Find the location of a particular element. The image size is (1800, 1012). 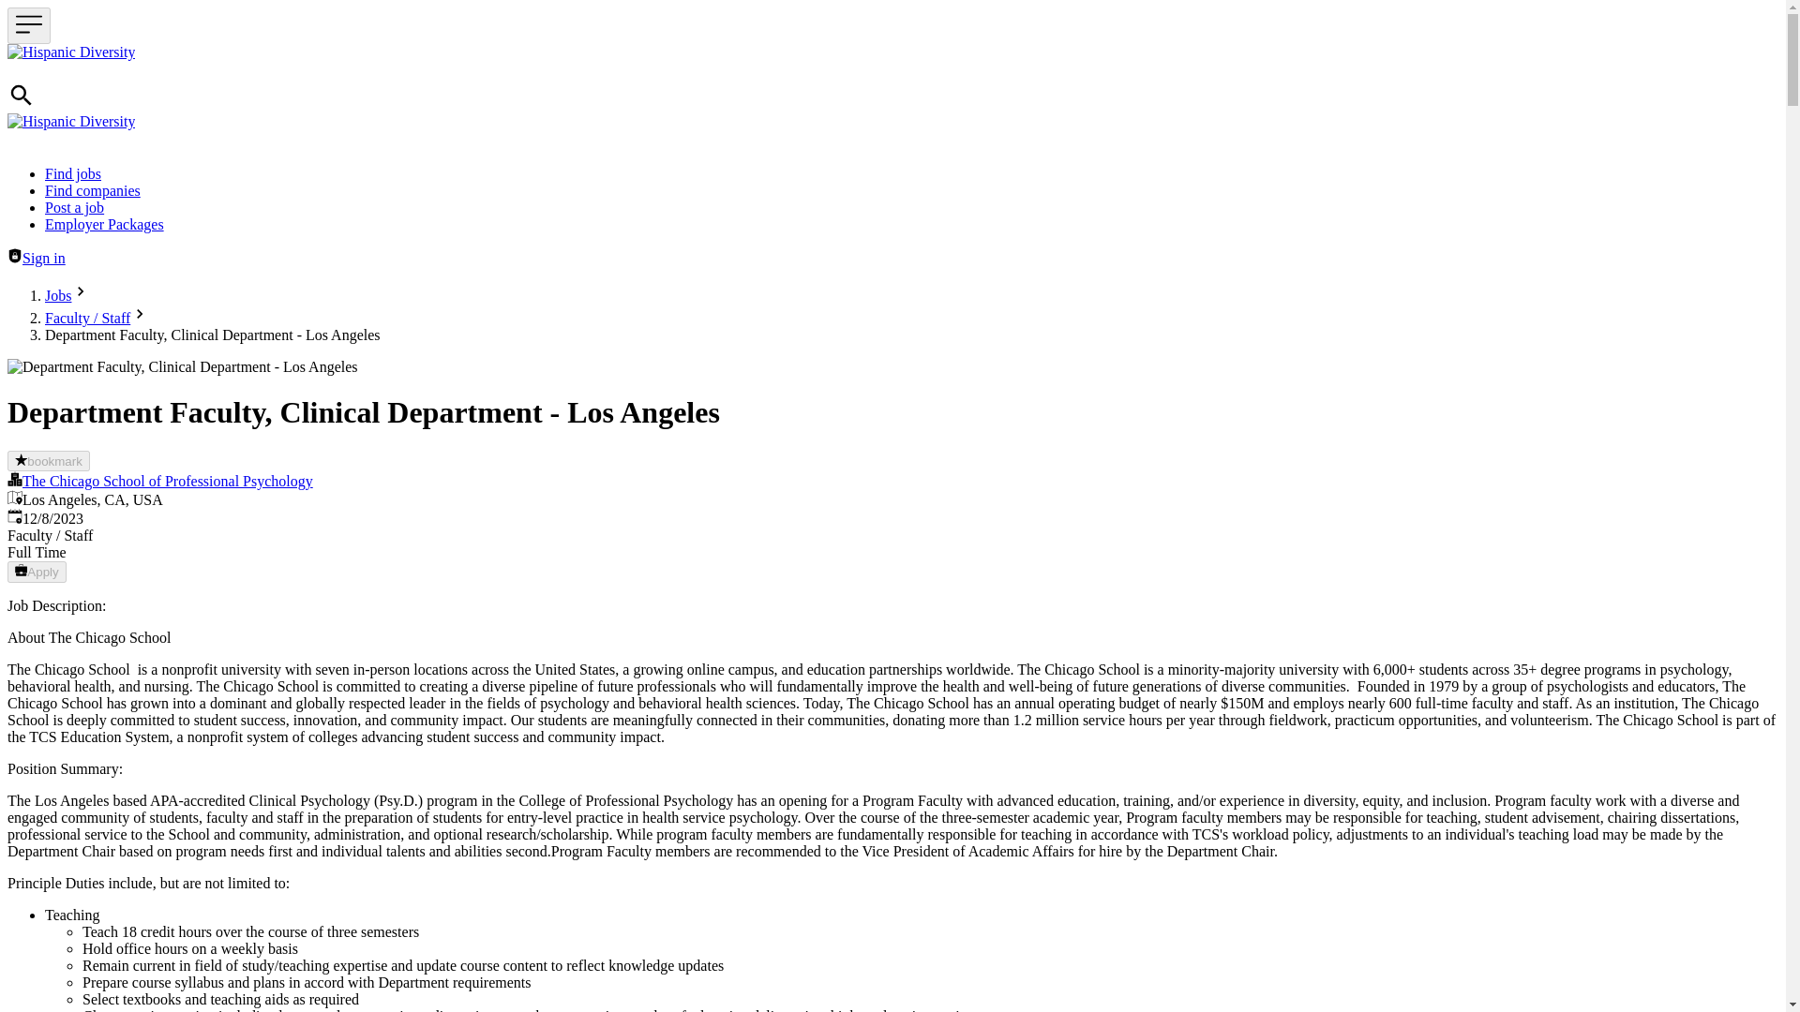

Apply is located at coordinates (37, 572).